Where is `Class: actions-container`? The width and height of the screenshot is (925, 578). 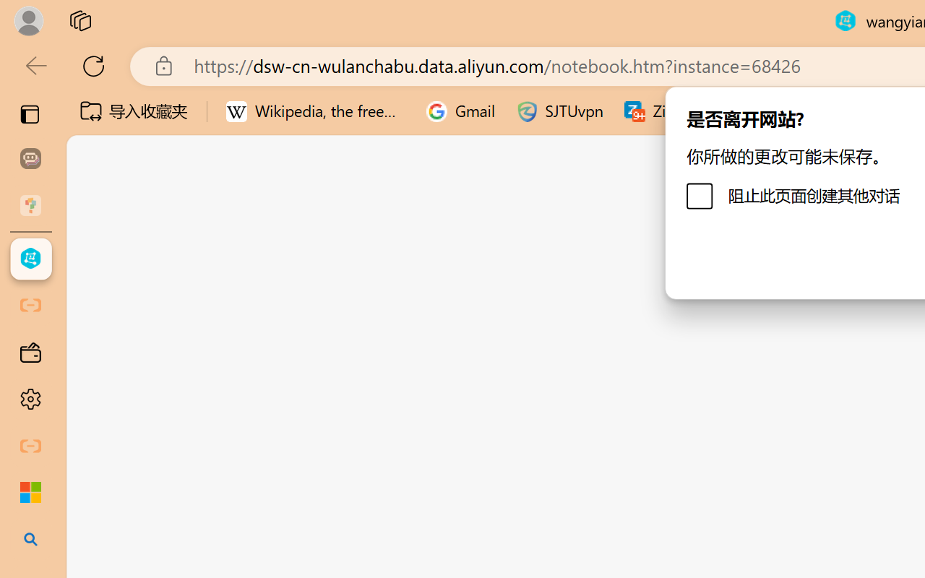
Class: actions-container is located at coordinates (541, 353).